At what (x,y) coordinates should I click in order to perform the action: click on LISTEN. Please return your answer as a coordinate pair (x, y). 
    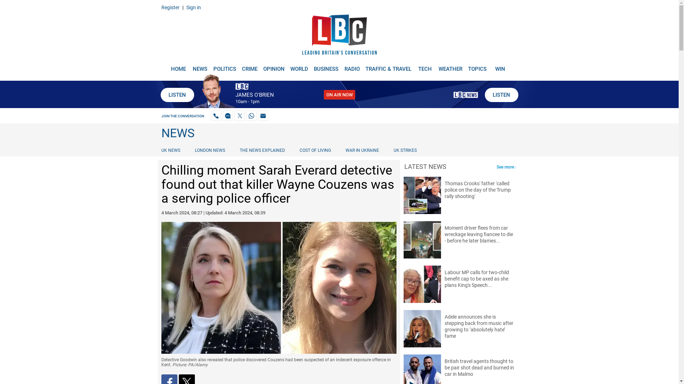
    Looking at the image, I should click on (501, 95).